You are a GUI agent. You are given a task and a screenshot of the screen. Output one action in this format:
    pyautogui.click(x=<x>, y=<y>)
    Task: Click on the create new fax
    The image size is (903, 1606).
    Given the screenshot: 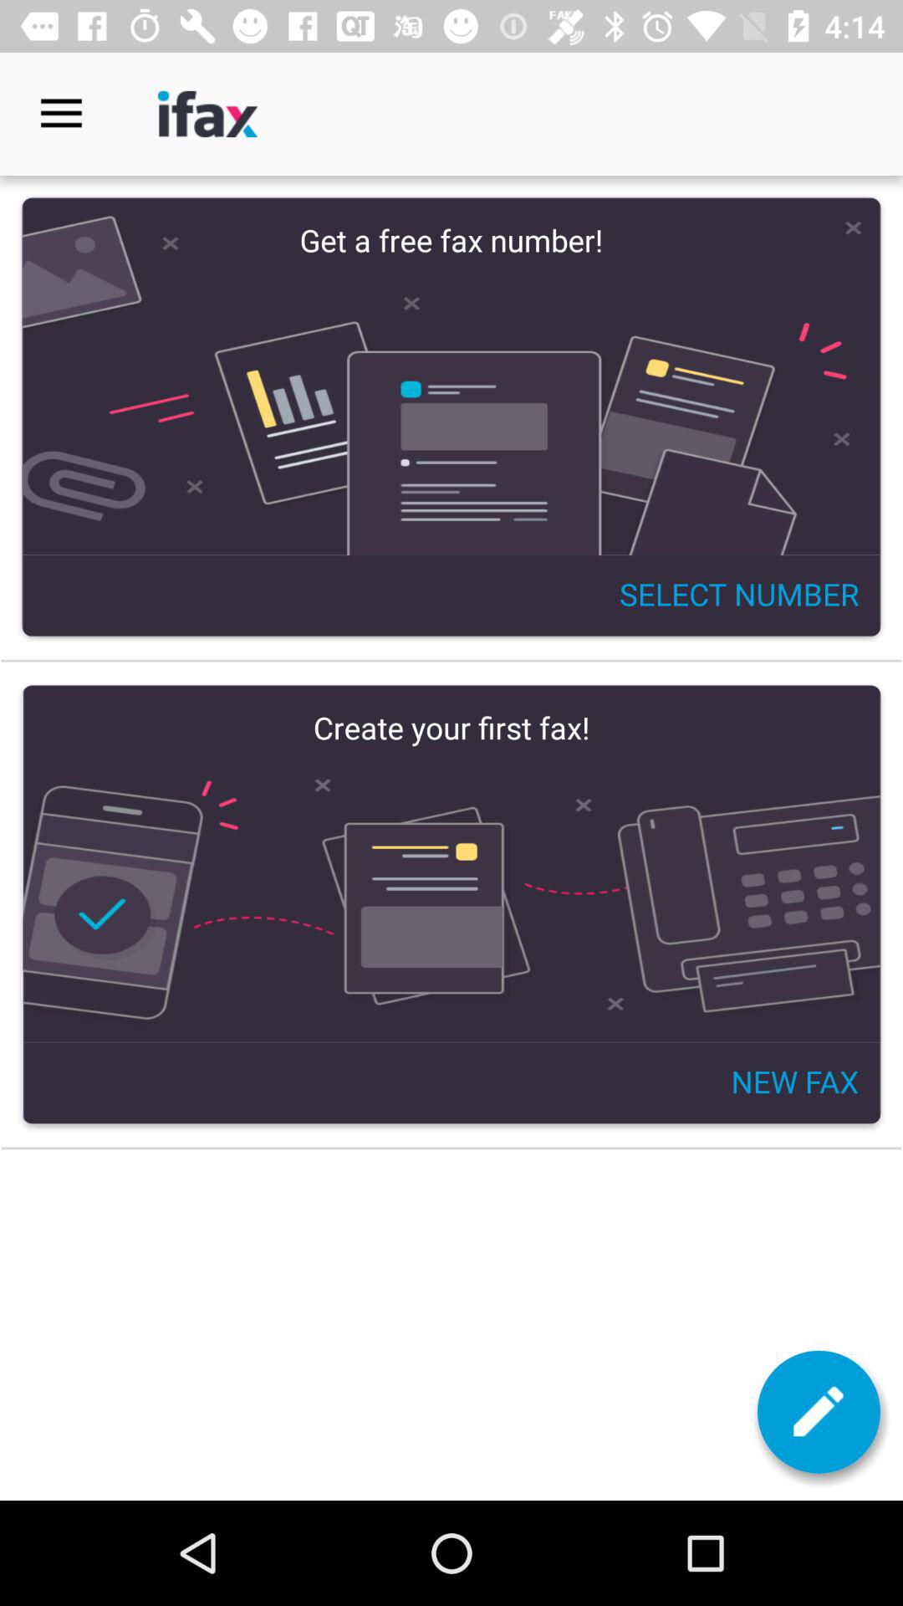 What is the action you would take?
    pyautogui.click(x=451, y=905)
    